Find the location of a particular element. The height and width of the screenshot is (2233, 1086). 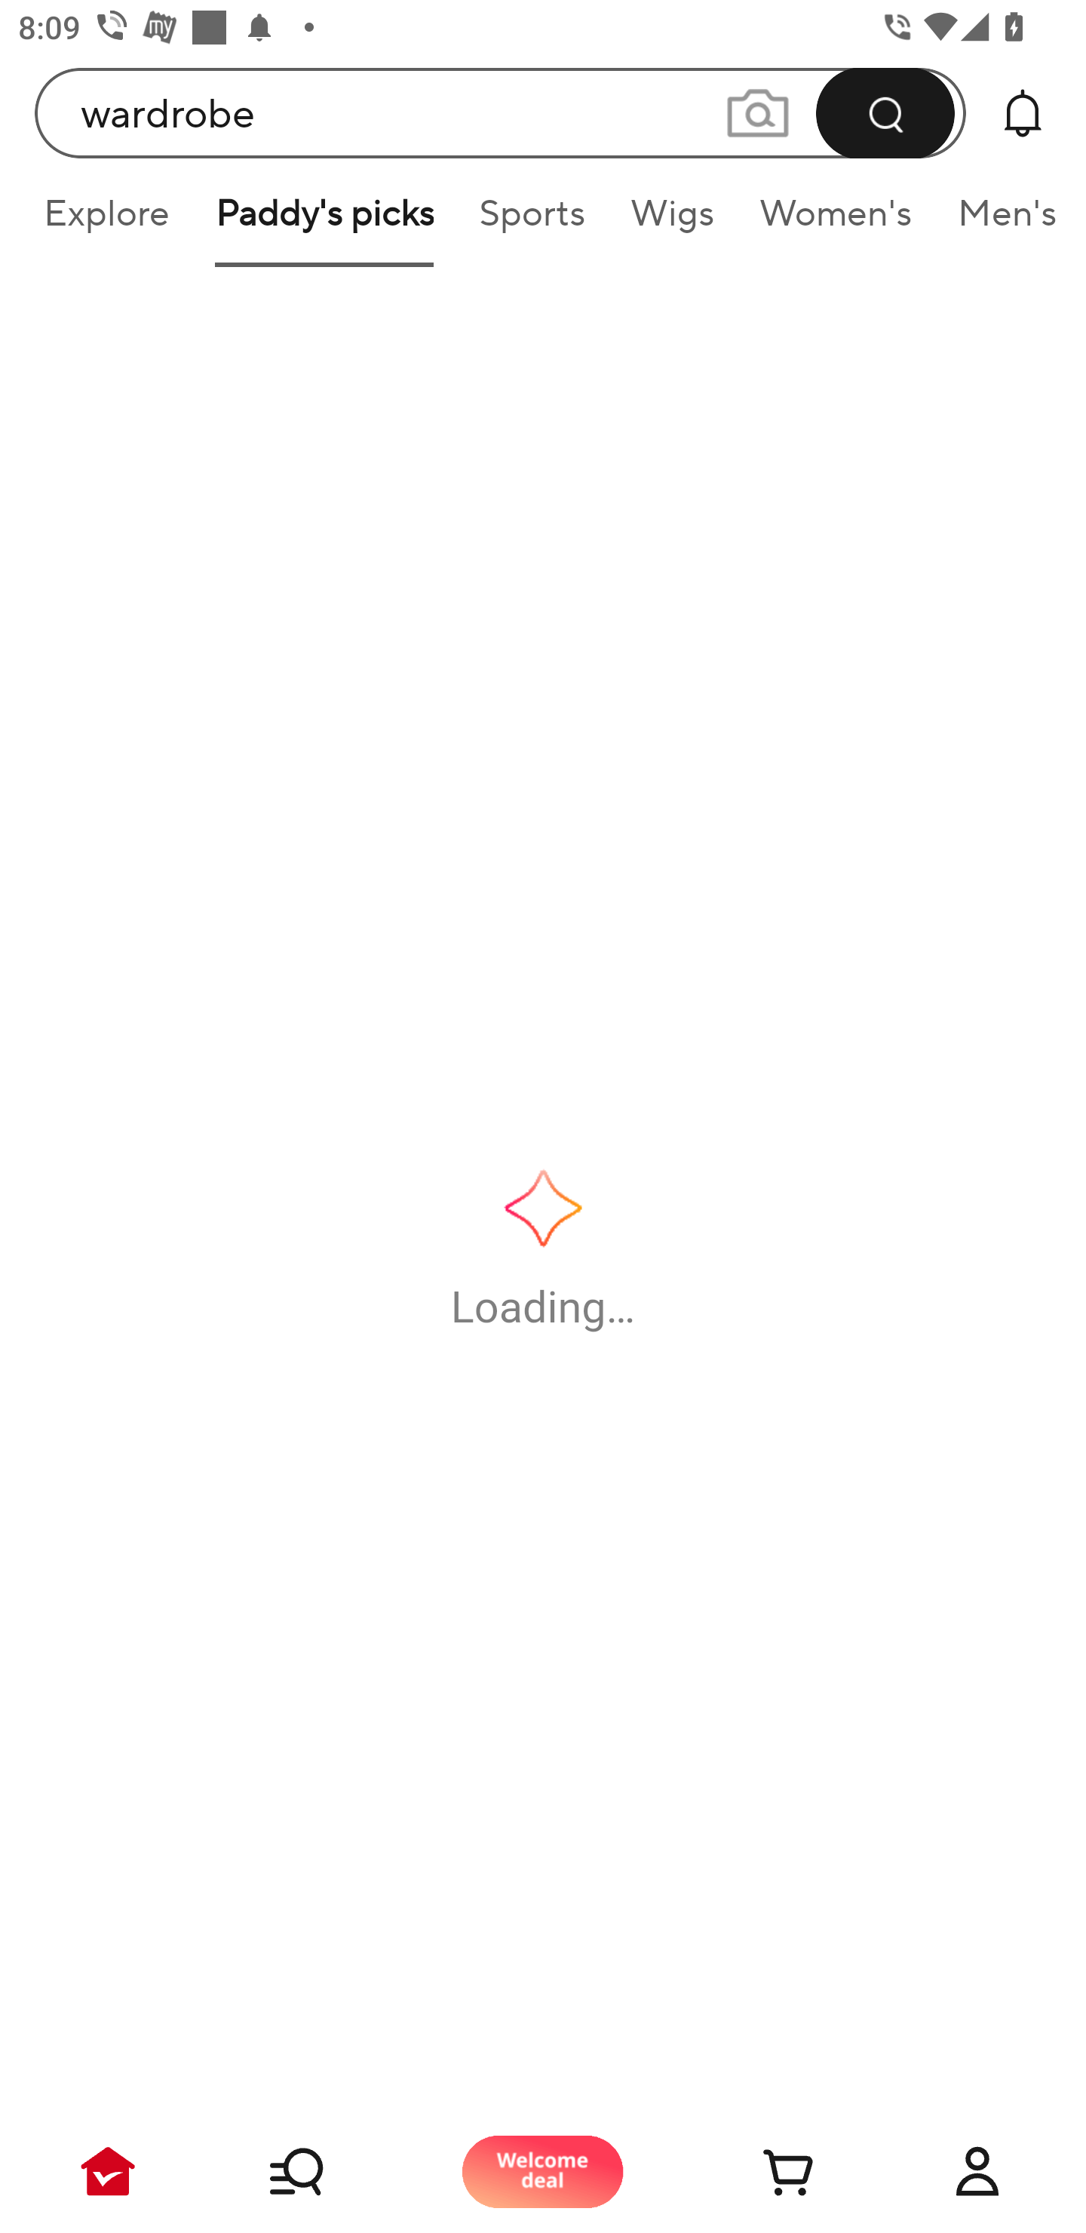

Women's is located at coordinates (836, 222).